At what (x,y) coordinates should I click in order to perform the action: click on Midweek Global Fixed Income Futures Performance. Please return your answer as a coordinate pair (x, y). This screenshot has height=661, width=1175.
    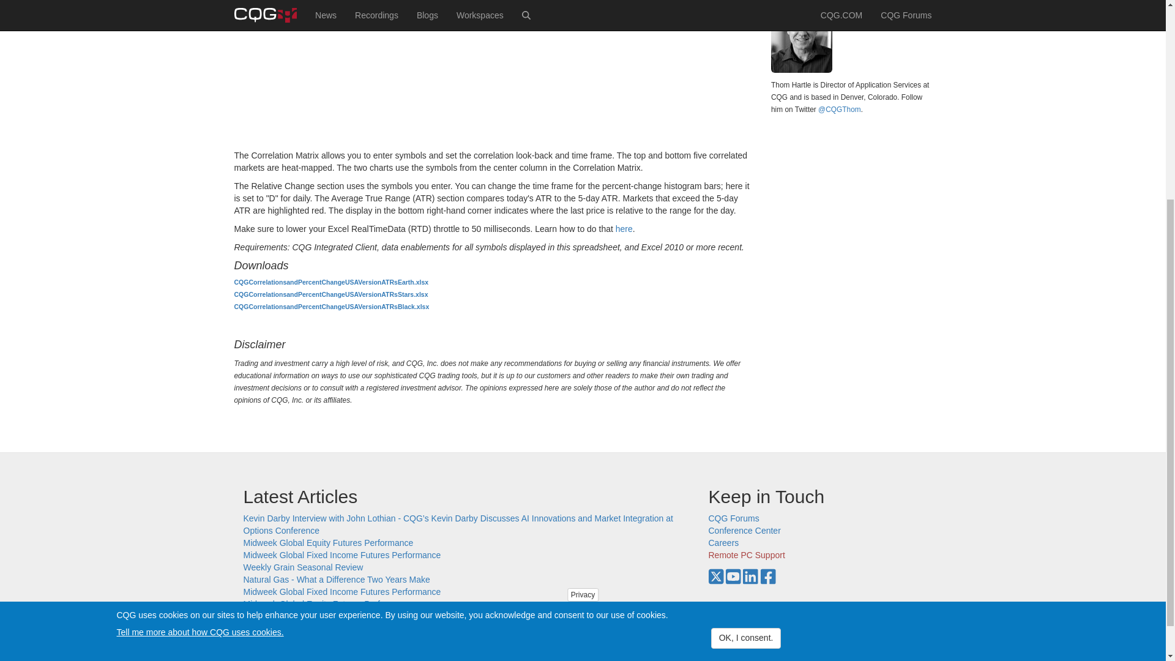
    Looking at the image, I should click on (342, 640).